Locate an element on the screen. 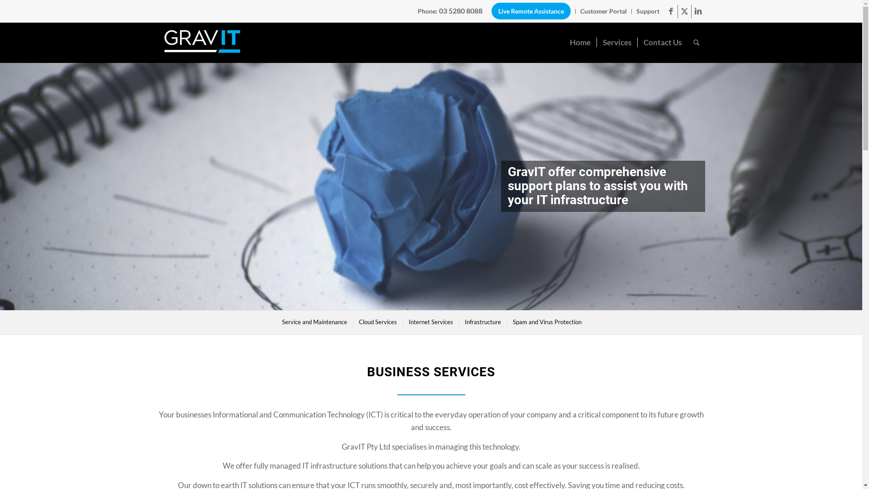 Image resolution: width=869 pixels, height=489 pixels. LinkedIn is located at coordinates (698, 11).